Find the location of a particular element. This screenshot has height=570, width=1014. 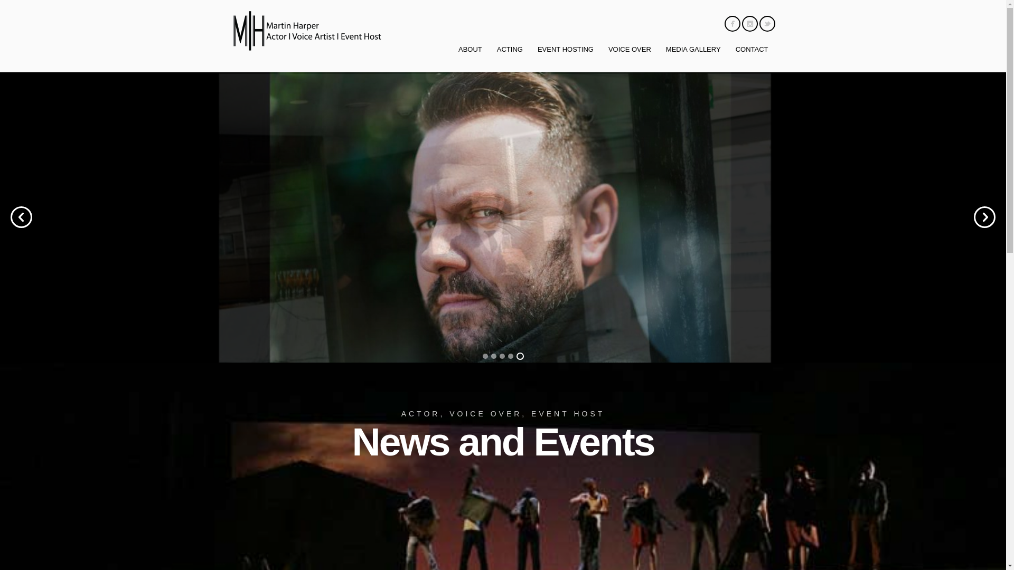

ACTING is located at coordinates (510, 50).